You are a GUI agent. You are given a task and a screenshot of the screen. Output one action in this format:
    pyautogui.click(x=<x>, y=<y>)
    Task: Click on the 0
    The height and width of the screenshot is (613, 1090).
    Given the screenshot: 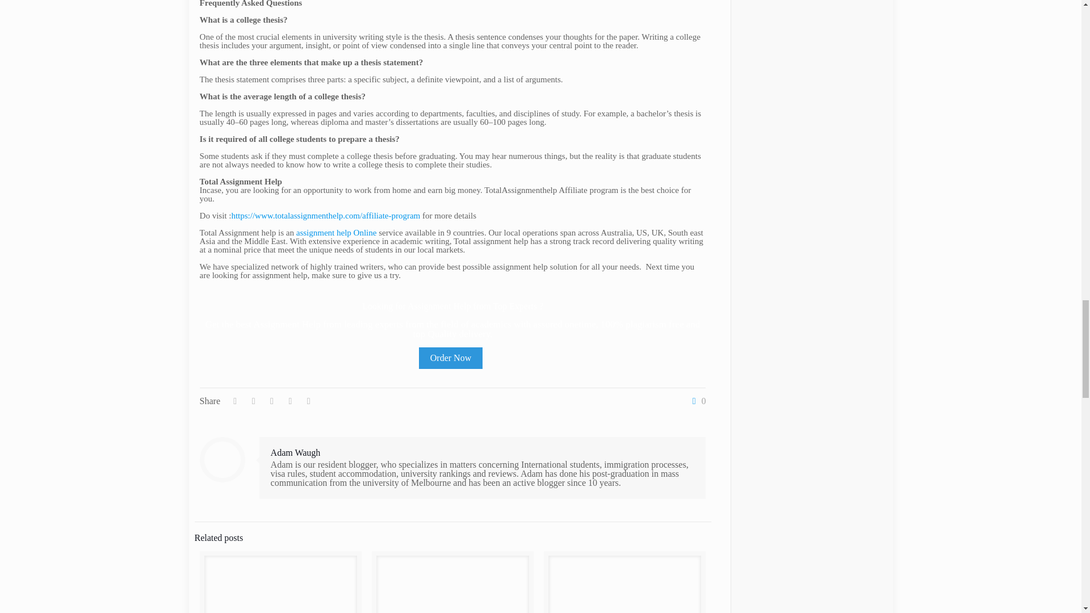 What is the action you would take?
    pyautogui.click(x=696, y=401)
    